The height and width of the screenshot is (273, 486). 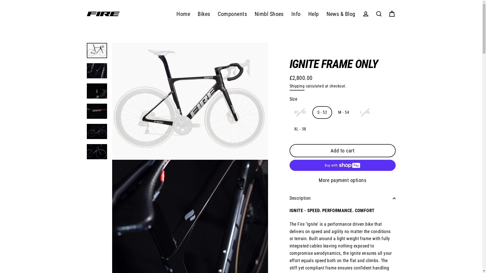 I want to click on Log in, so click(x=366, y=14).